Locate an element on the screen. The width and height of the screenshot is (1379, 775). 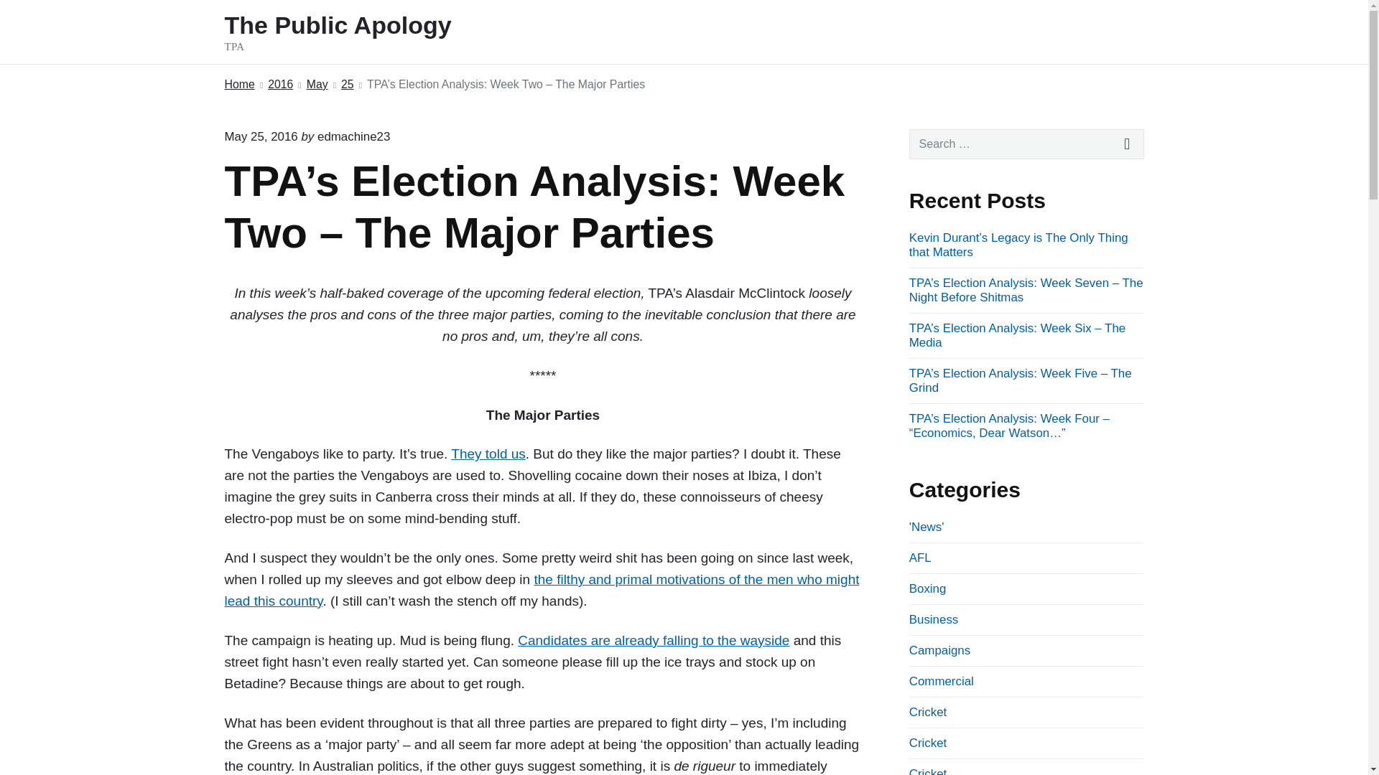
Wednesday, May 25, 2016, 10:20 am is located at coordinates (260, 136).